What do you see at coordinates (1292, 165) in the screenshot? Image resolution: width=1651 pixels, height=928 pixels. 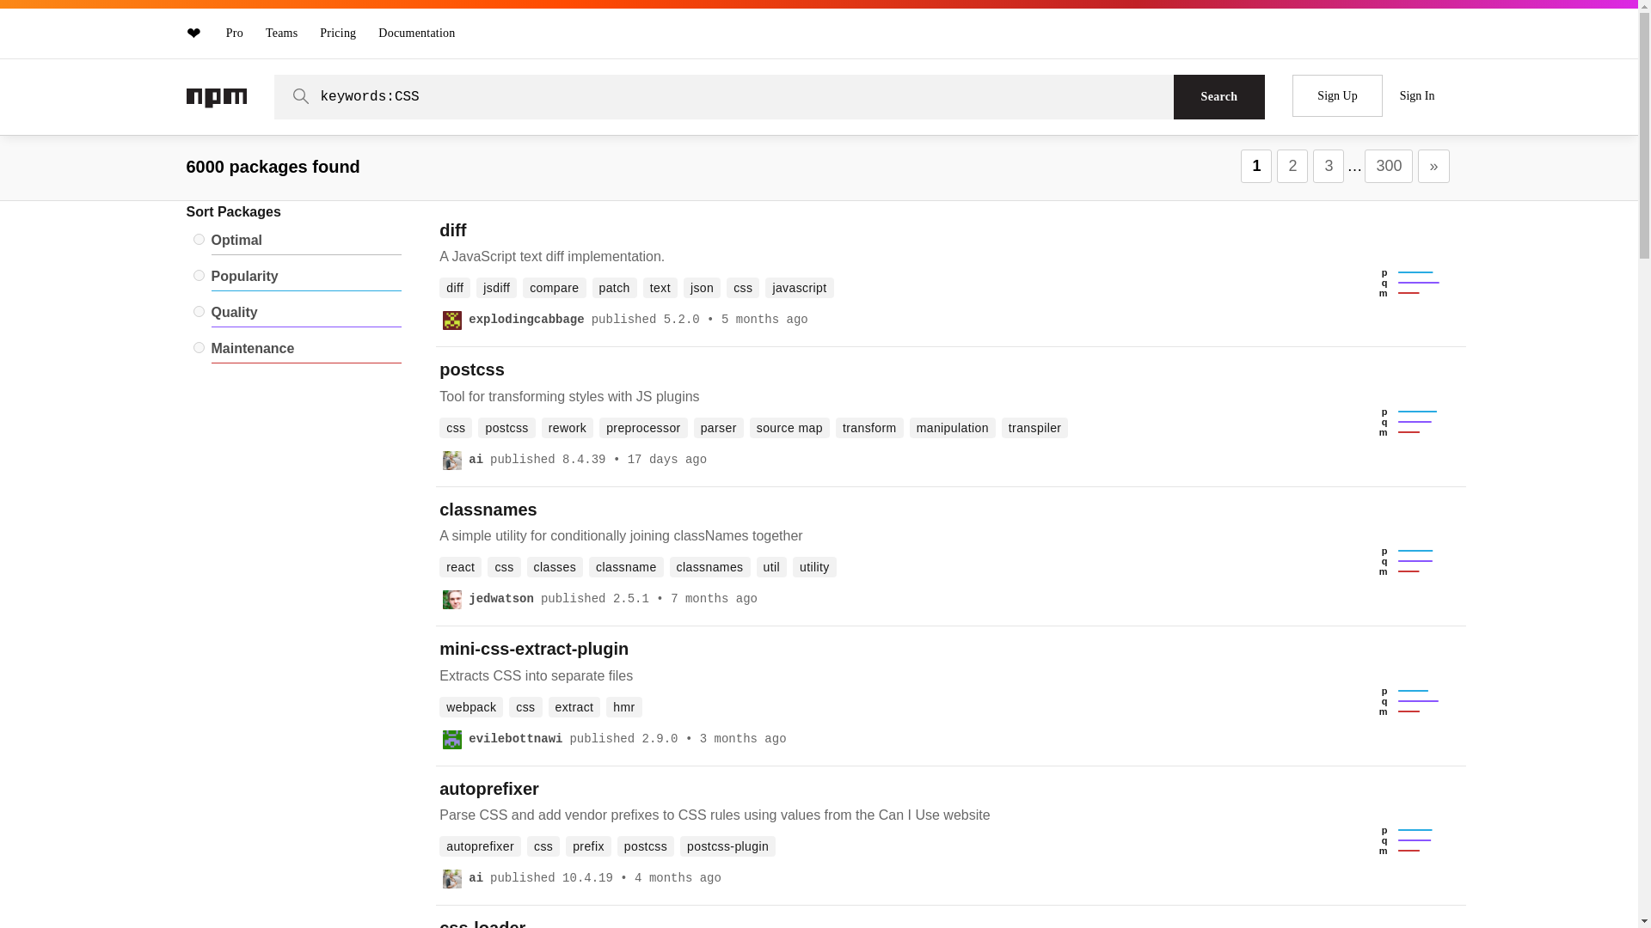 I see `2` at bounding box center [1292, 165].